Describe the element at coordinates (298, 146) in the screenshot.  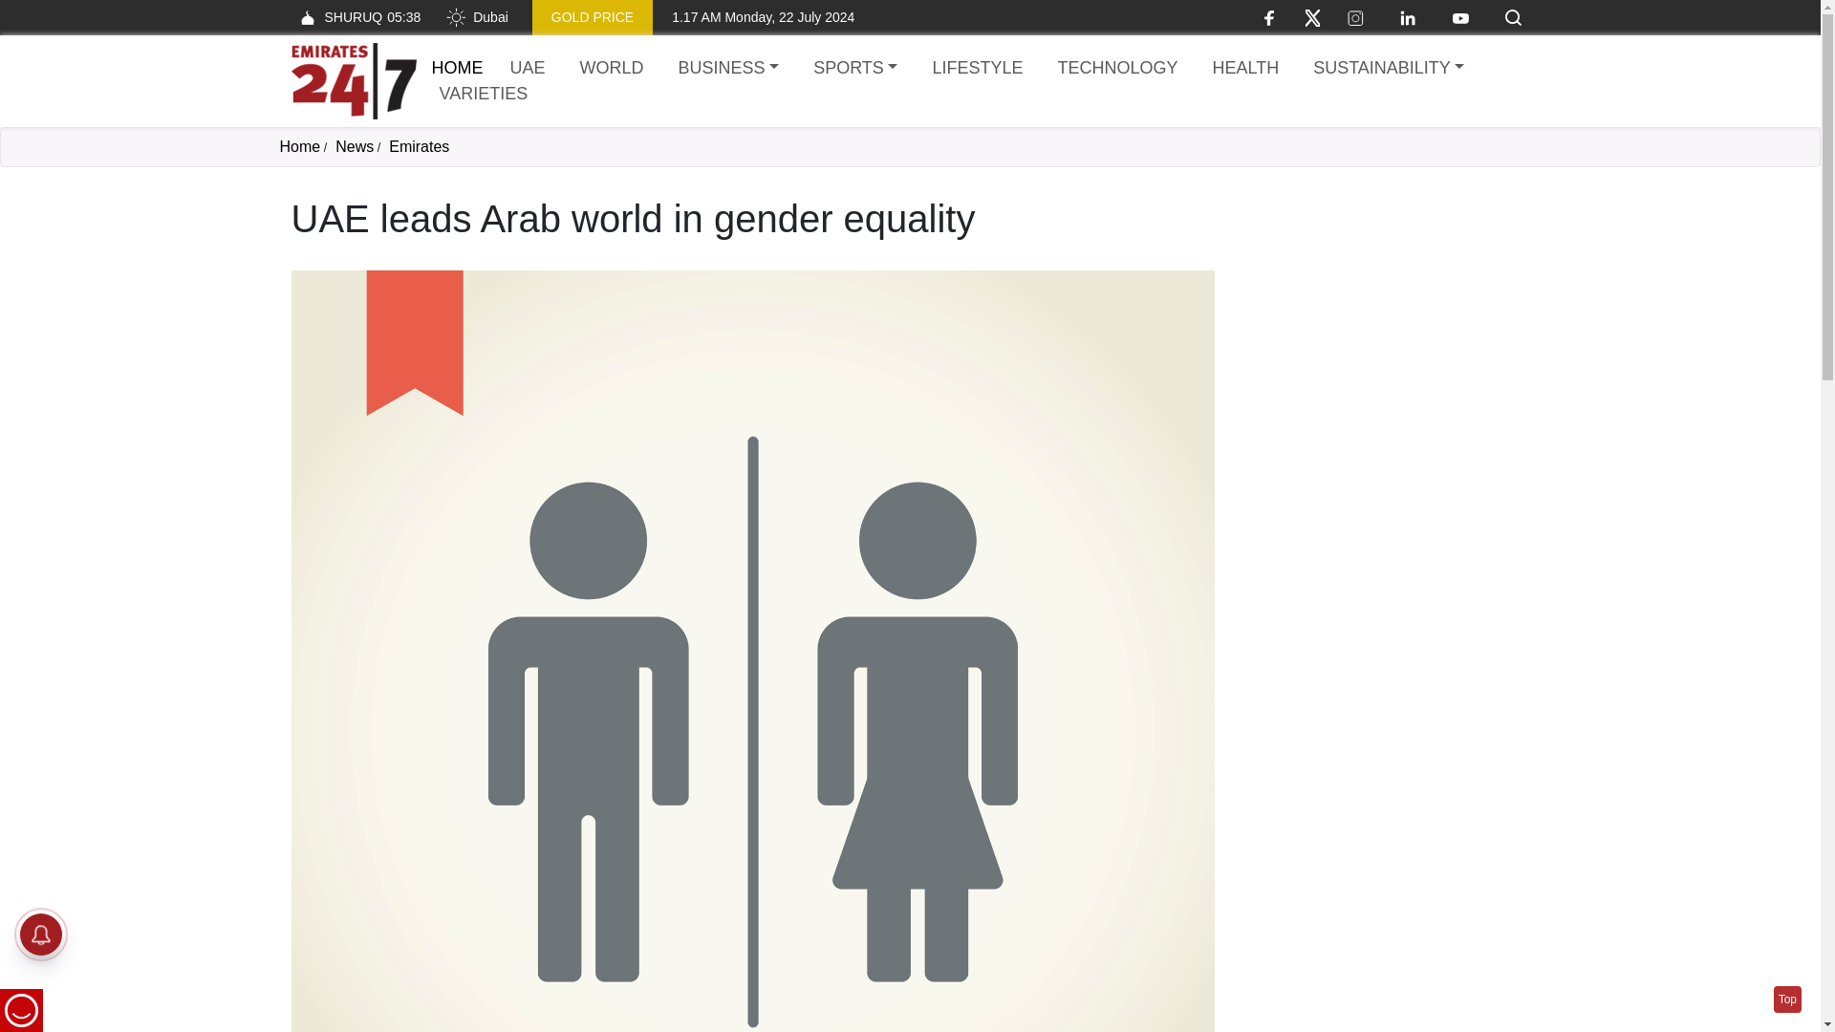
I see `BUSINESS` at that location.